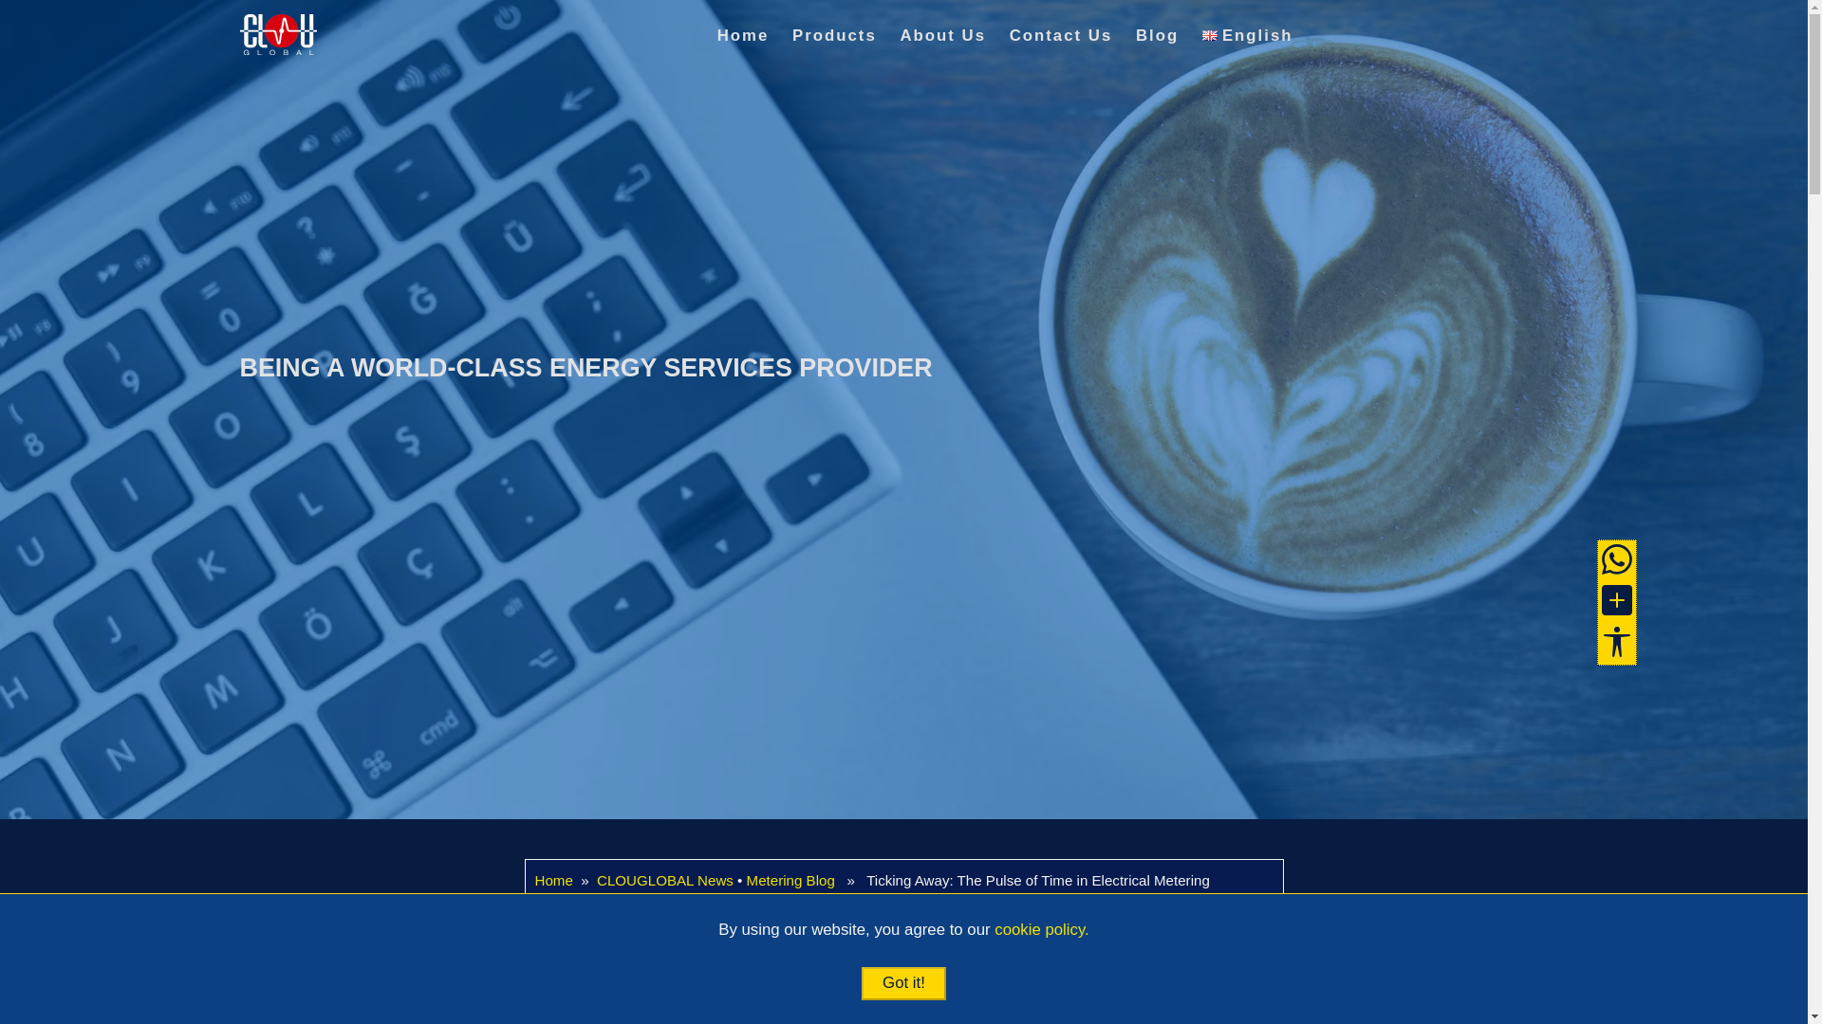 The width and height of the screenshot is (1822, 1024). Describe the element at coordinates (1337, 72) in the screenshot. I see `Start search` at that location.